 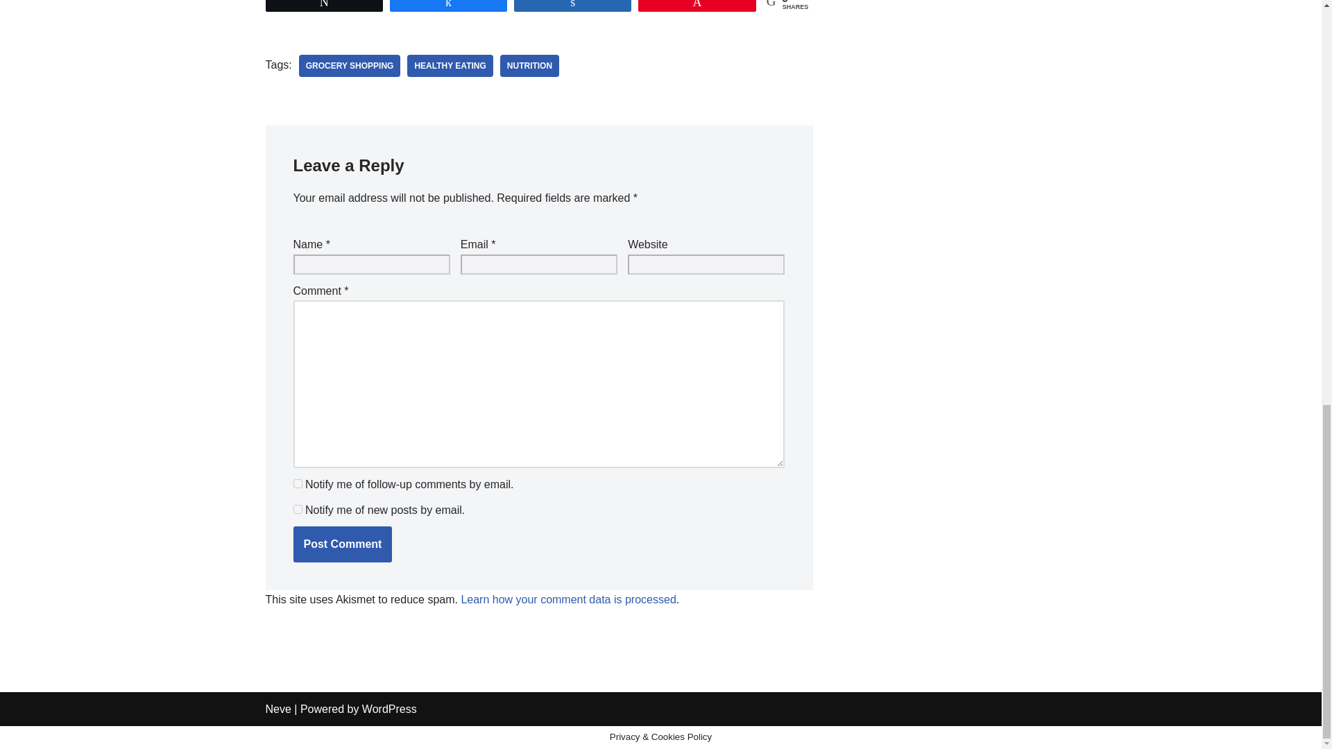 What do you see at coordinates (530, 65) in the screenshot?
I see `Nutrition` at bounding box center [530, 65].